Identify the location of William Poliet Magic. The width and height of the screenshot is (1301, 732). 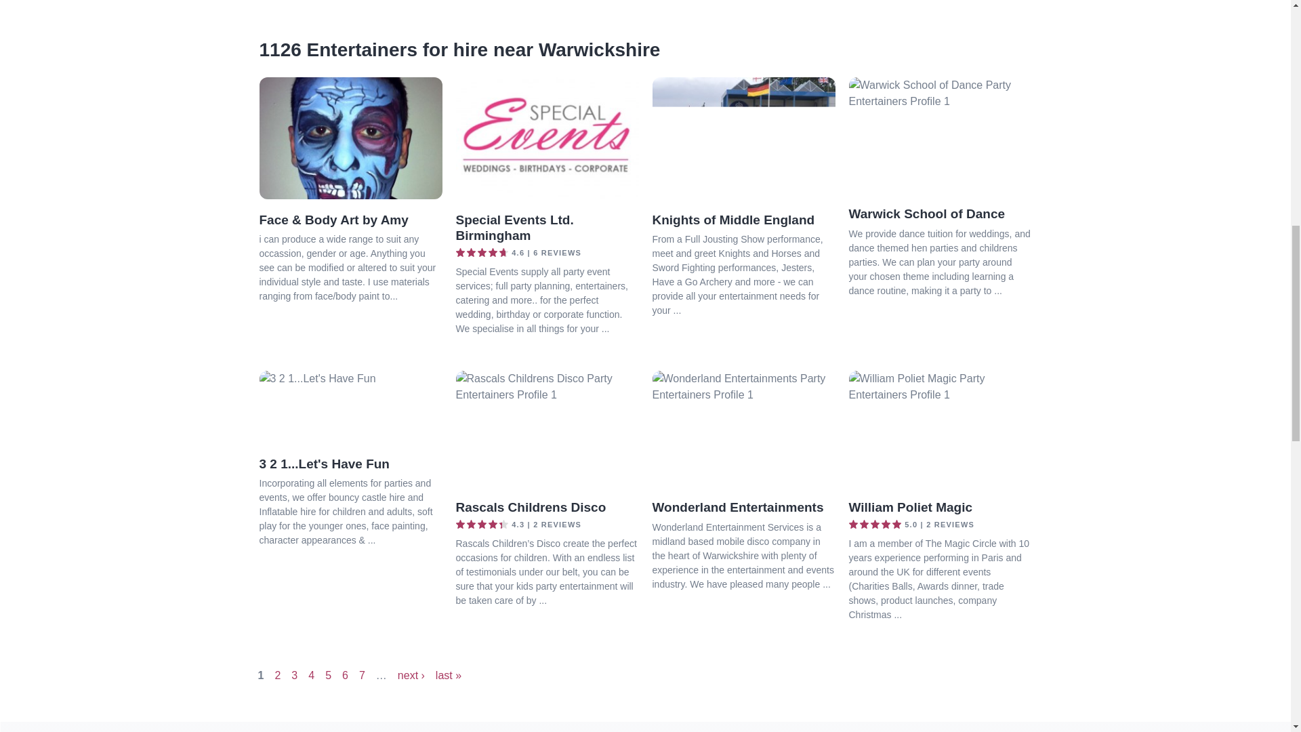
(909, 507).